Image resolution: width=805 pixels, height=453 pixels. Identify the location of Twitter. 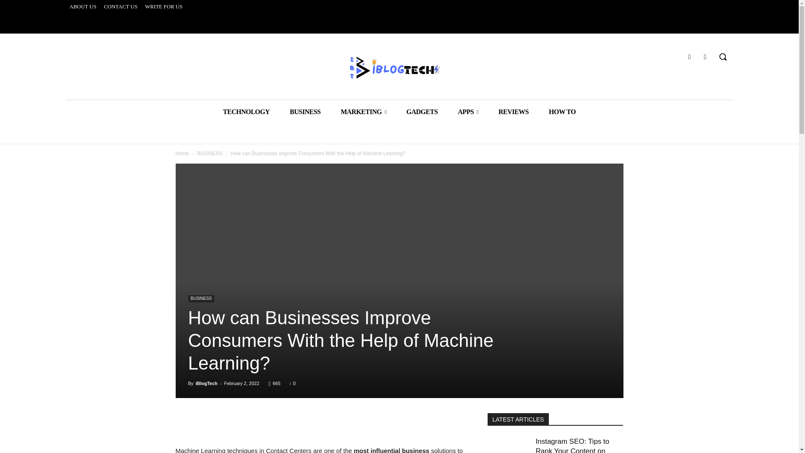
(705, 57).